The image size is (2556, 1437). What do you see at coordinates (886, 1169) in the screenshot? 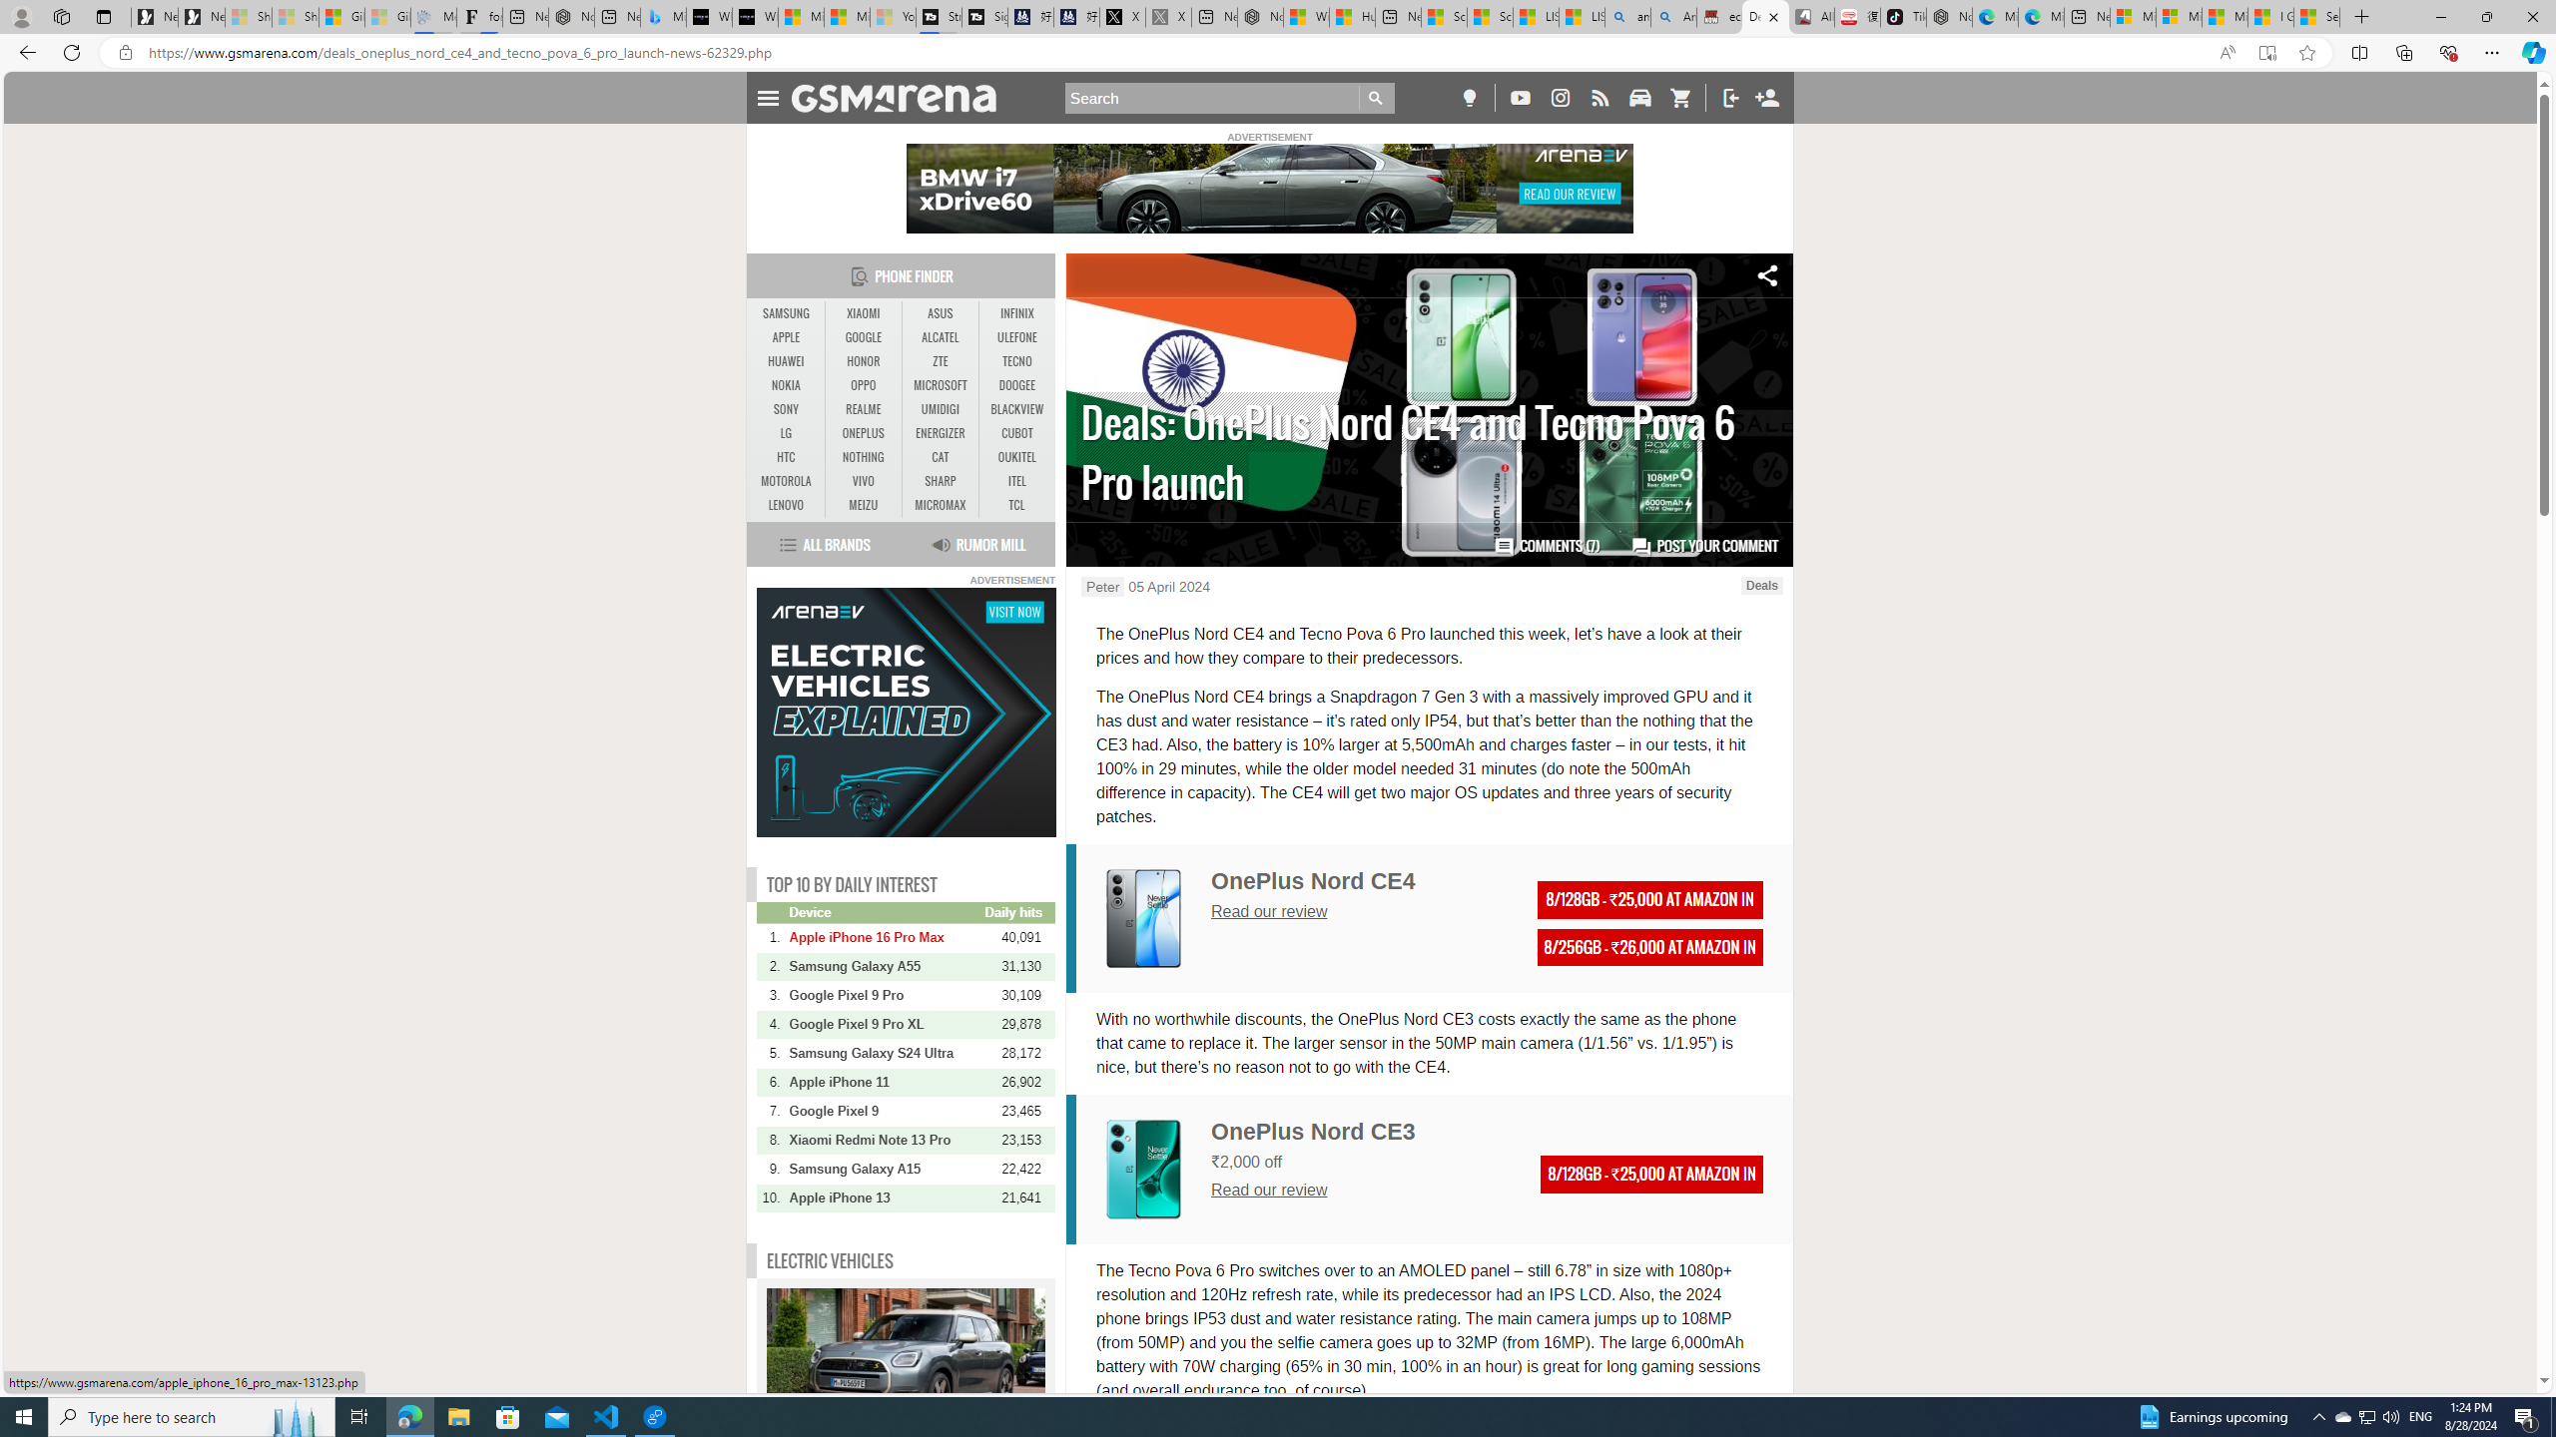
I see `Samsung Galaxy A15` at bounding box center [886, 1169].